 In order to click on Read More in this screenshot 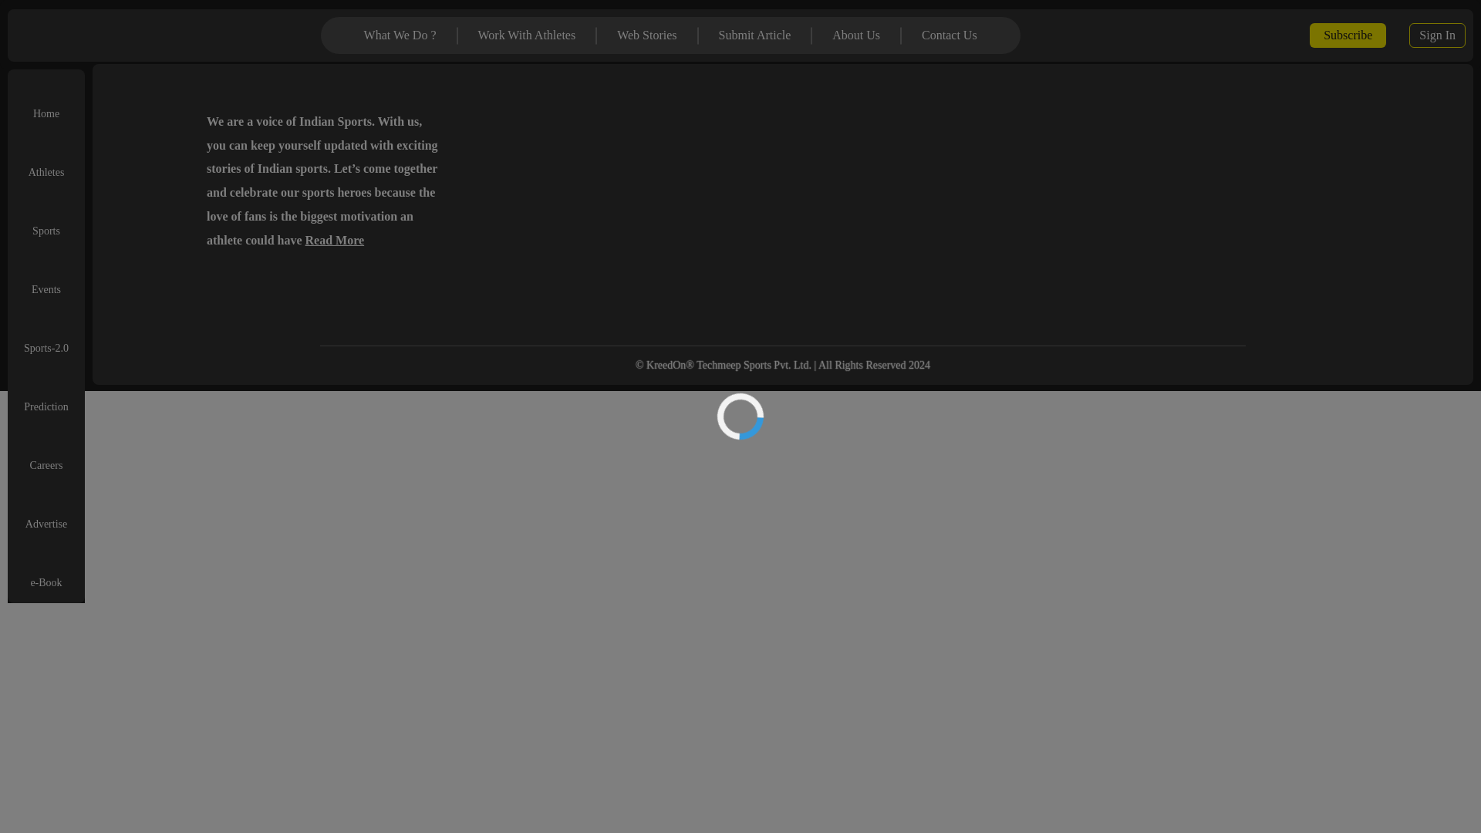, I will do `click(335, 240)`.